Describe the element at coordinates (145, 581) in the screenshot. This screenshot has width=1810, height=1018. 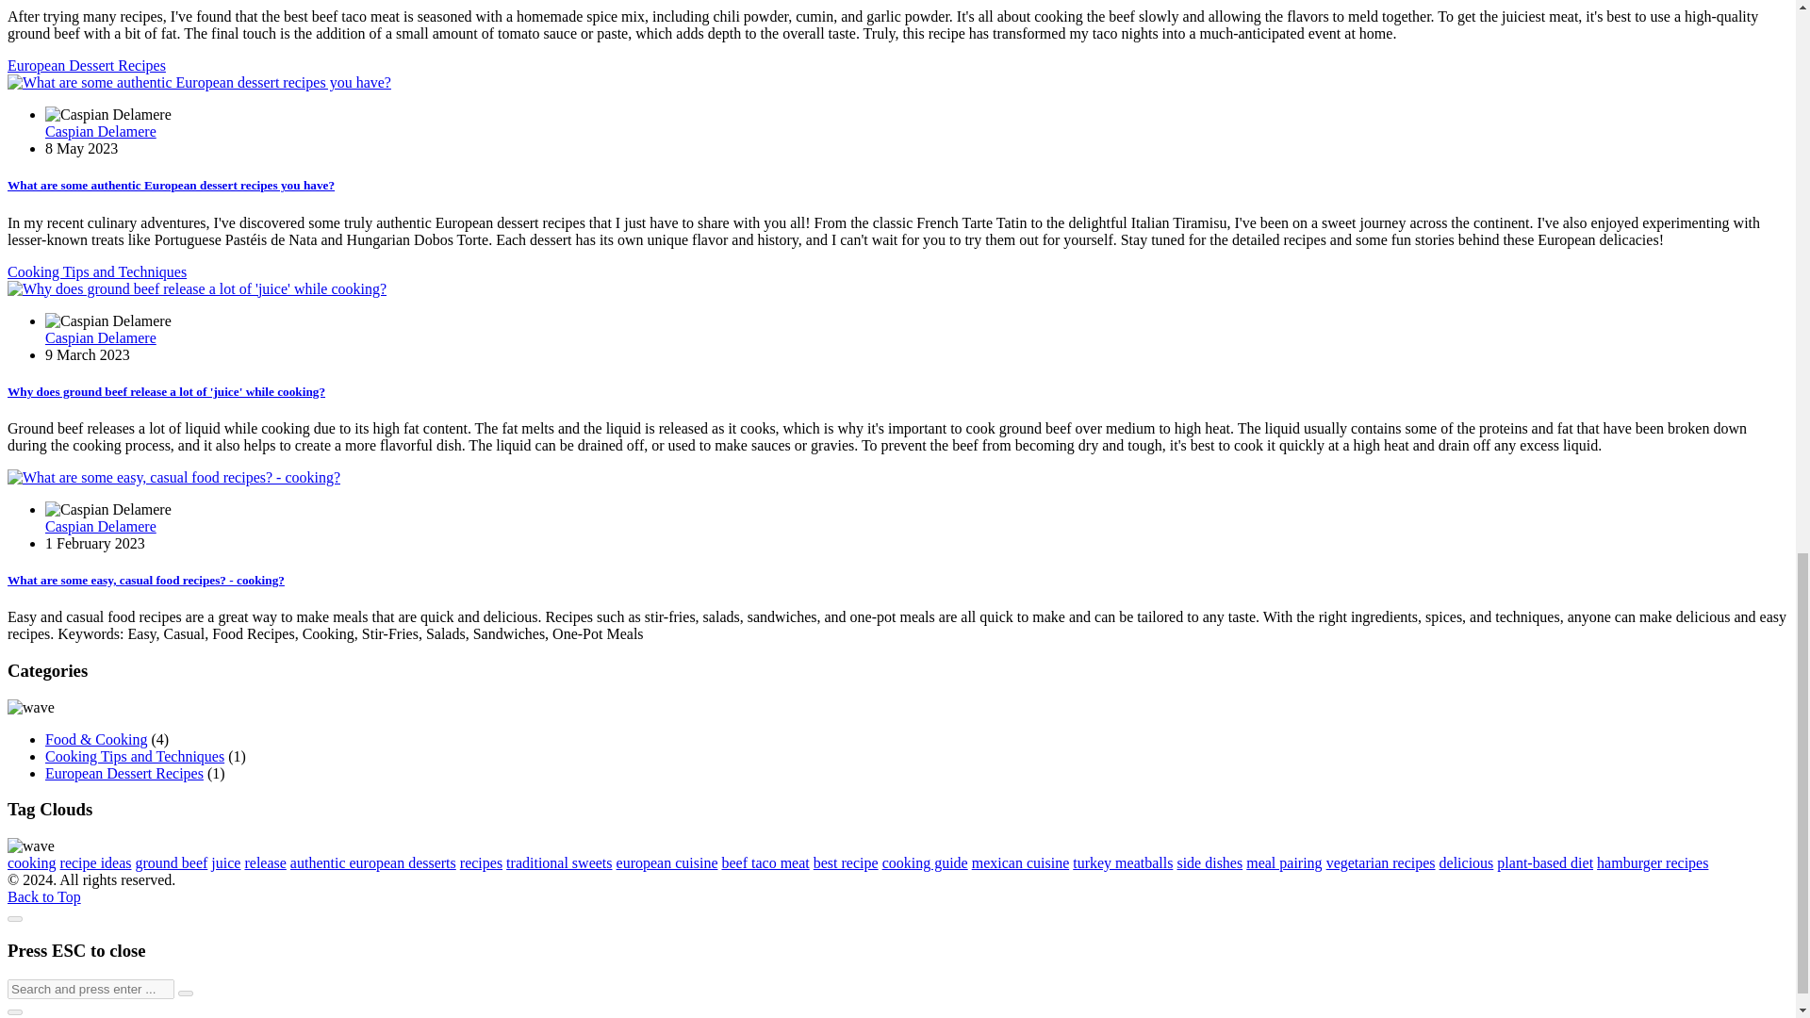
I see `What are some easy, casual food recipes? - cooking?` at that location.